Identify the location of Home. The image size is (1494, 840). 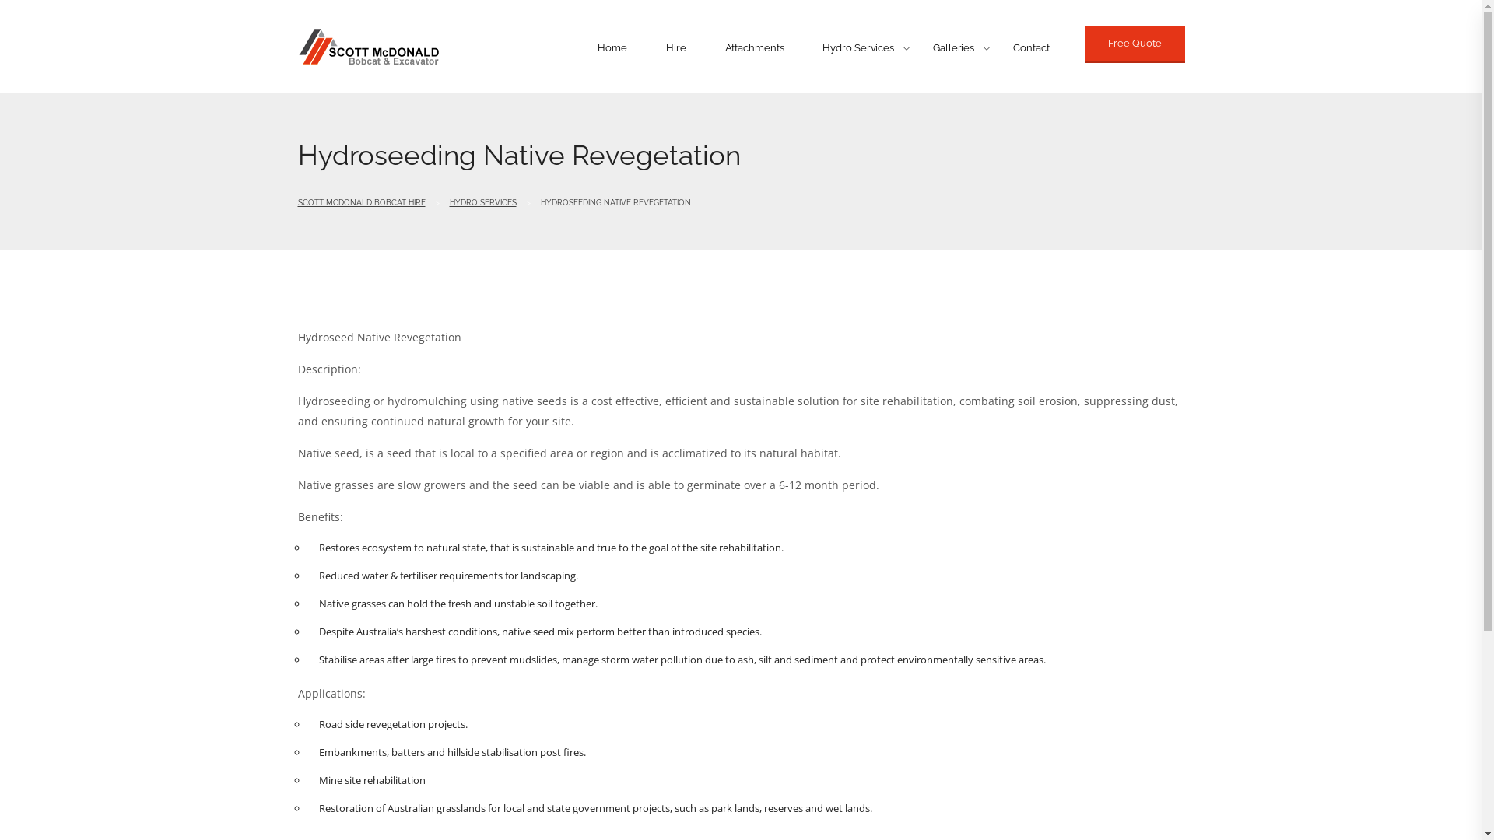
(612, 48).